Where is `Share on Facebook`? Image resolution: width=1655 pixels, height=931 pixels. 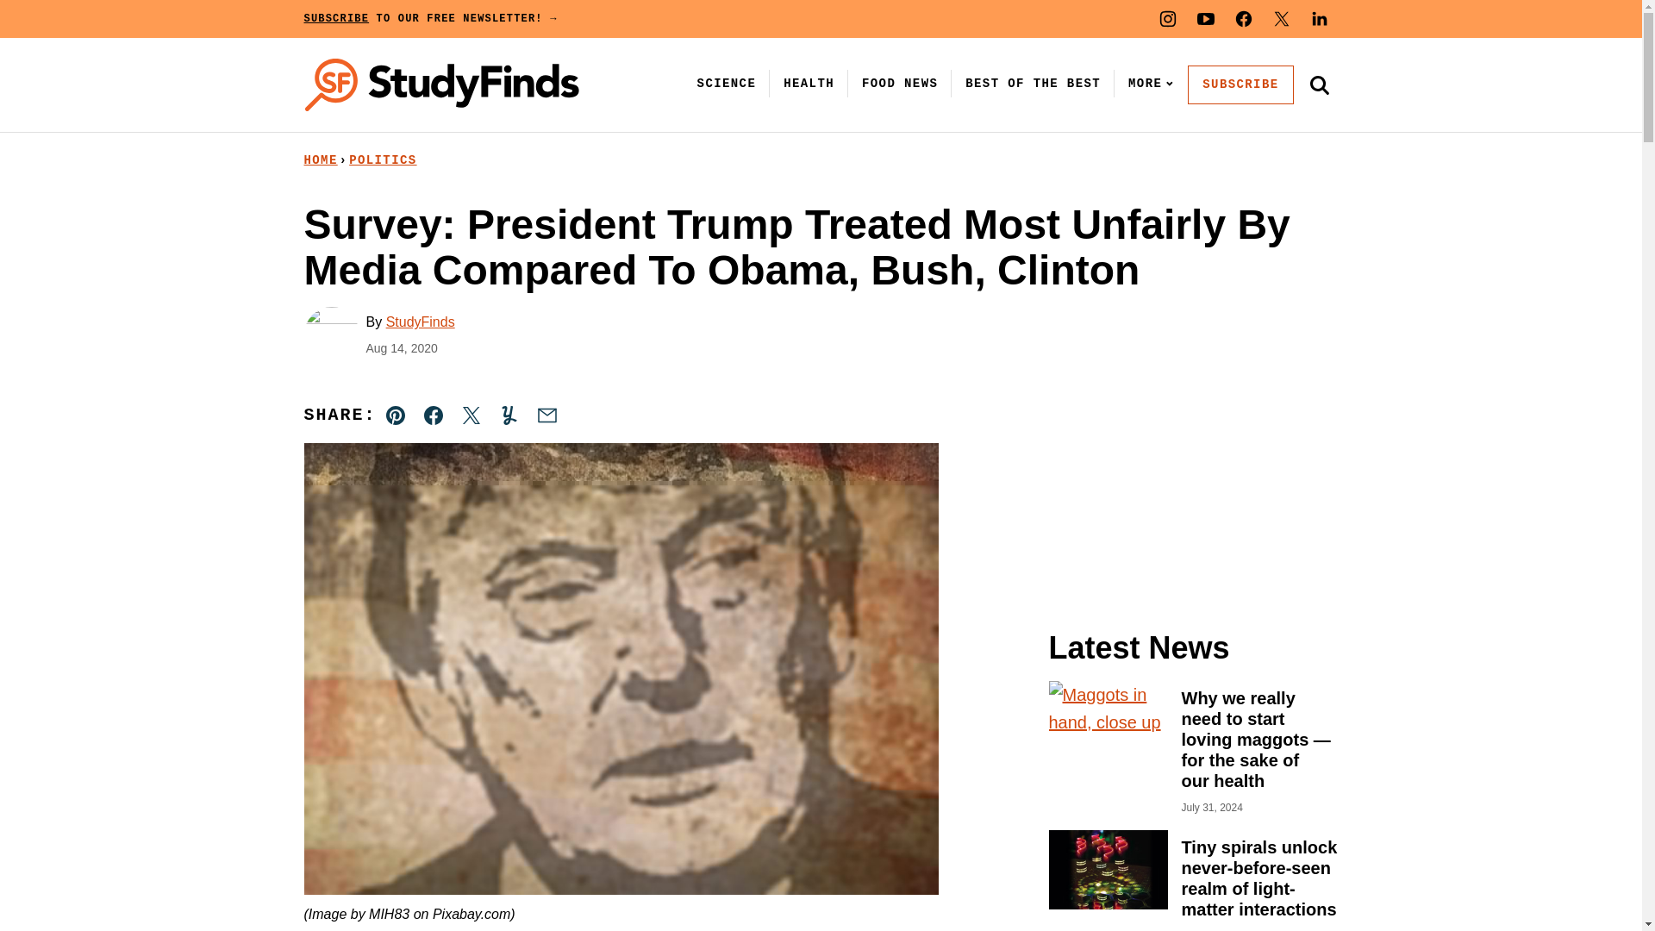
Share on Facebook is located at coordinates (433, 416).